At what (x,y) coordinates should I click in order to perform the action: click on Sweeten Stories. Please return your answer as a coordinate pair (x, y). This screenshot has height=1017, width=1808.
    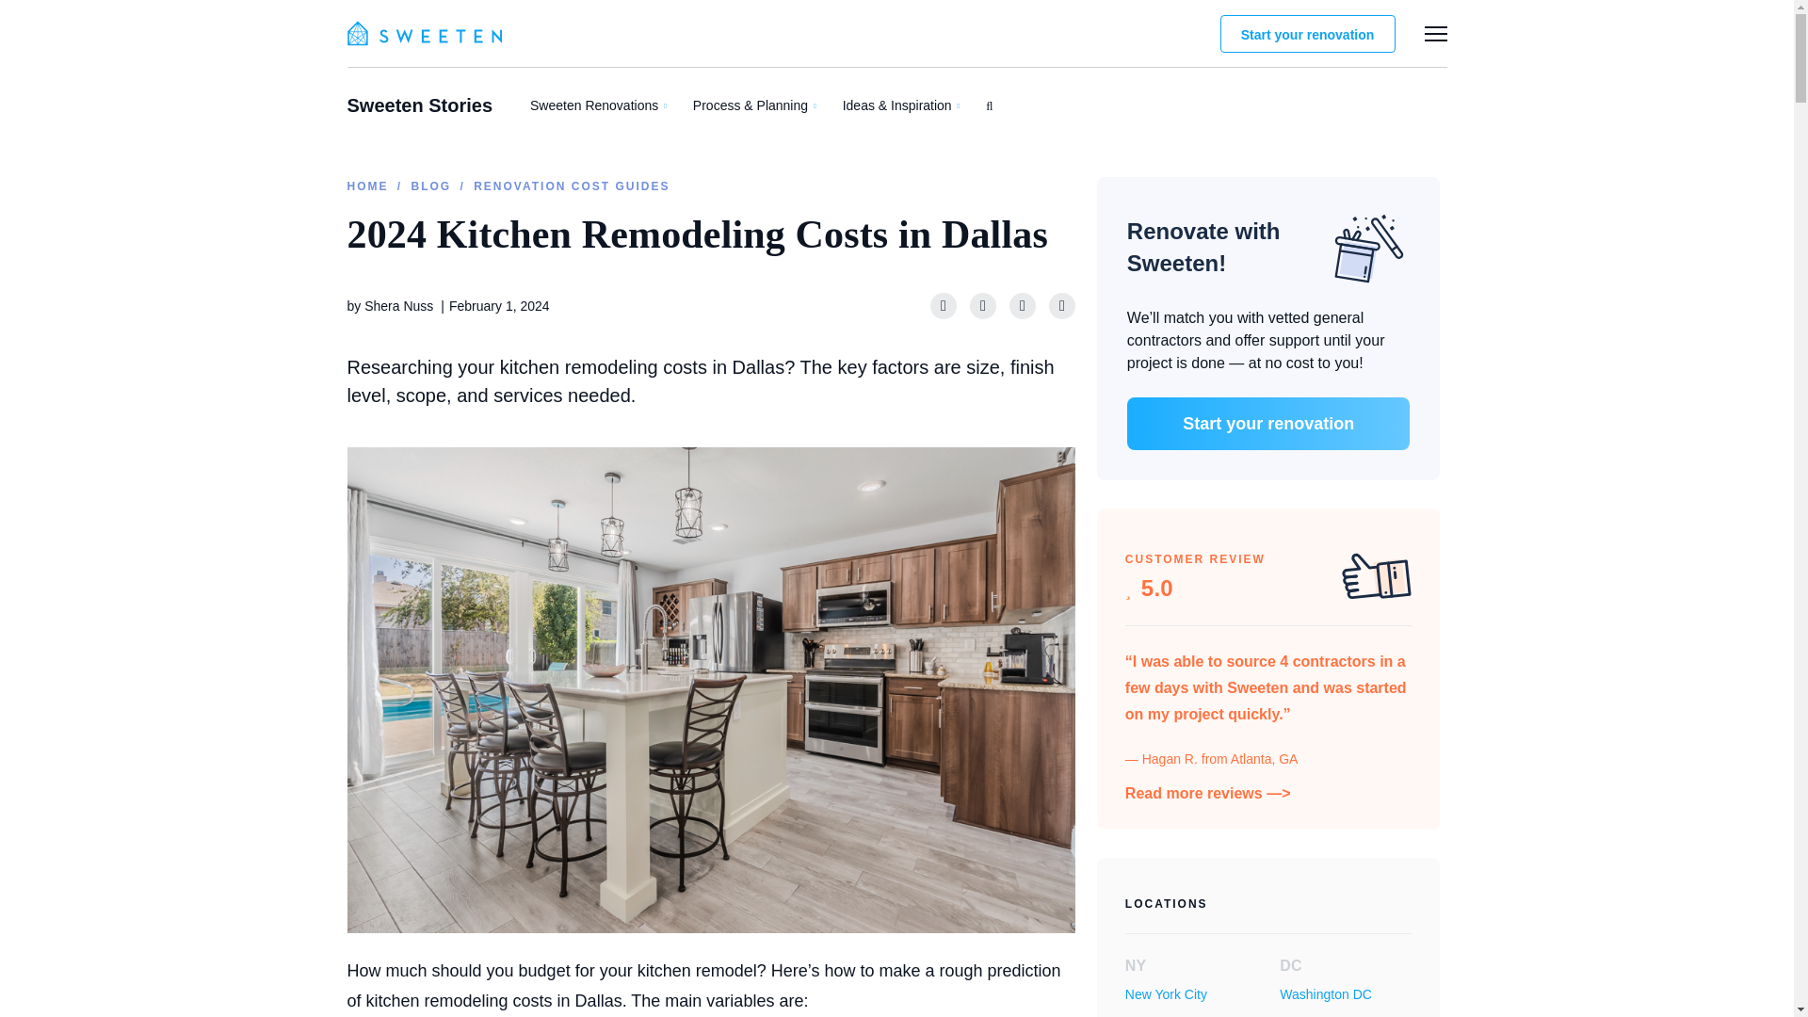
    Looking at the image, I should click on (419, 105).